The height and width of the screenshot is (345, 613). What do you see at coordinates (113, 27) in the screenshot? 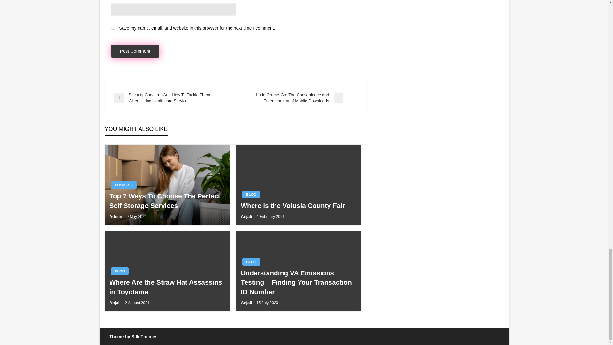
I see `yes` at bounding box center [113, 27].